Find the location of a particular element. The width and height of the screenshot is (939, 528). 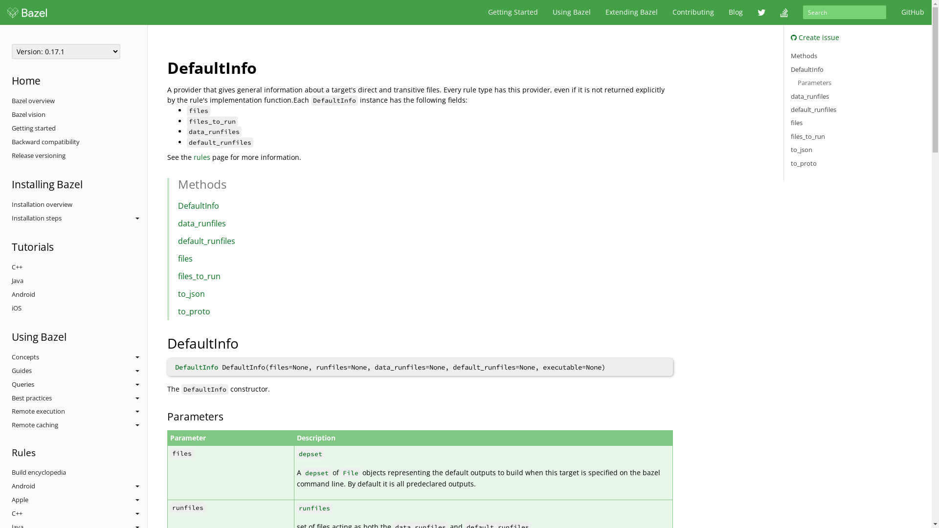

GitHub is located at coordinates (913, 12).